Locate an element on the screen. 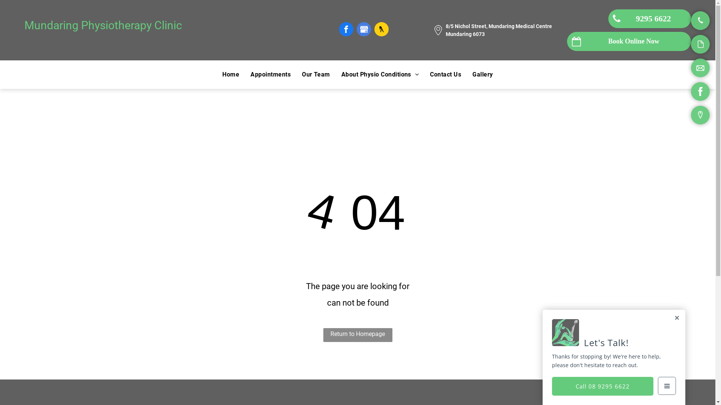  Appointments is located at coordinates (270, 75).